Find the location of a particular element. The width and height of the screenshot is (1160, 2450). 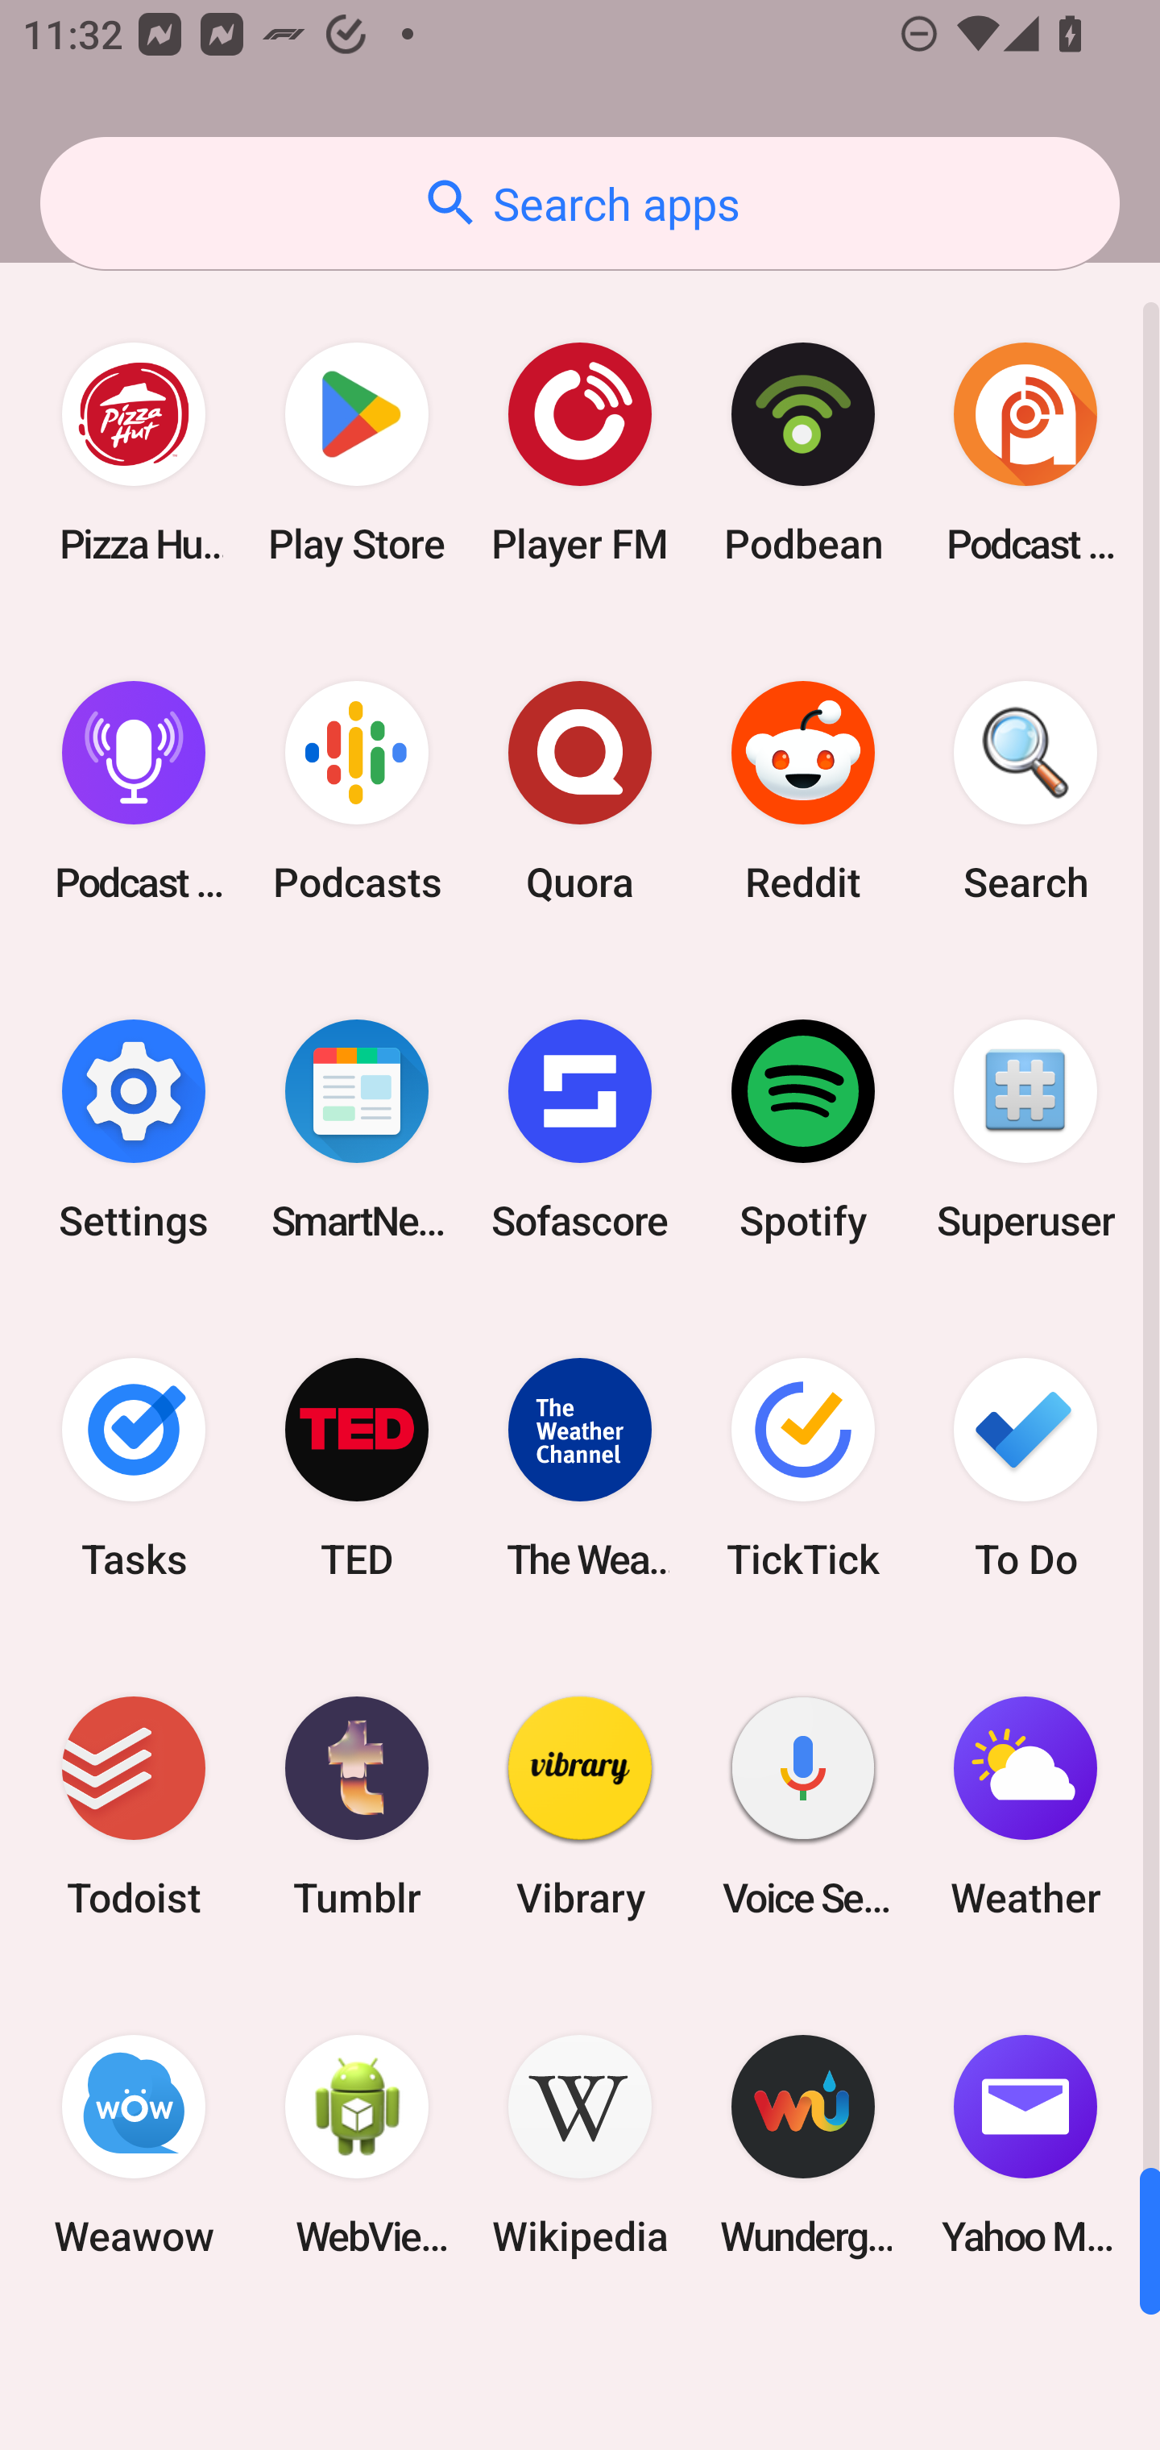

Podcasts is located at coordinates (357, 791).